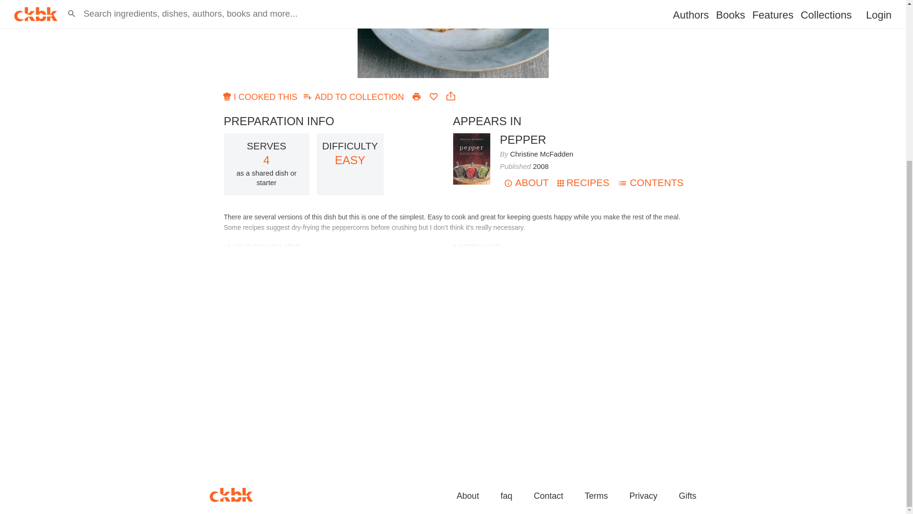 The width and height of the screenshot is (913, 514). I want to click on Gifts, so click(687, 496).